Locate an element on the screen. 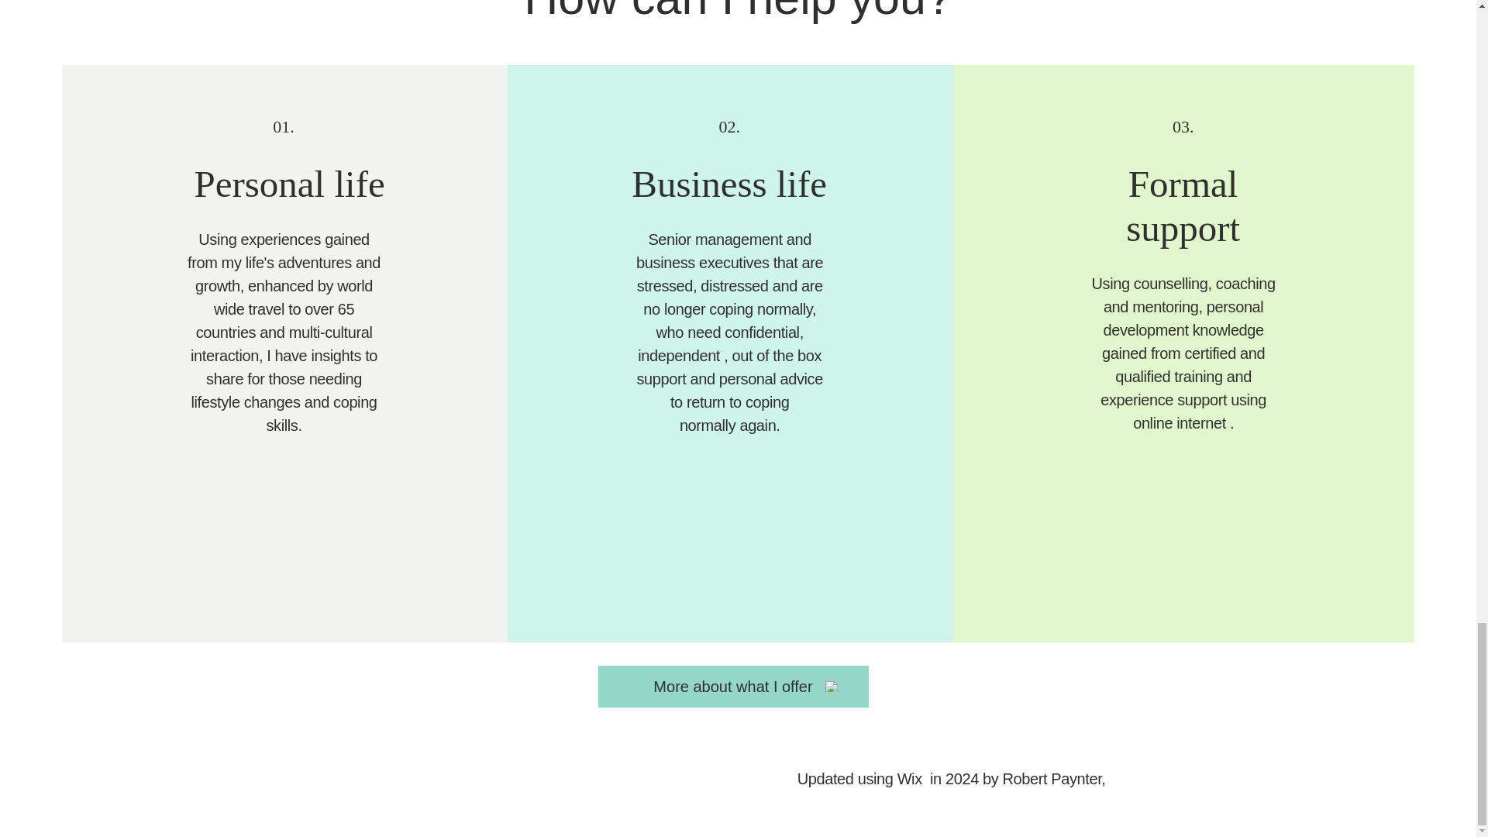 Image resolution: width=1488 pixels, height=837 pixels. Business life is located at coordinates (728, 183).